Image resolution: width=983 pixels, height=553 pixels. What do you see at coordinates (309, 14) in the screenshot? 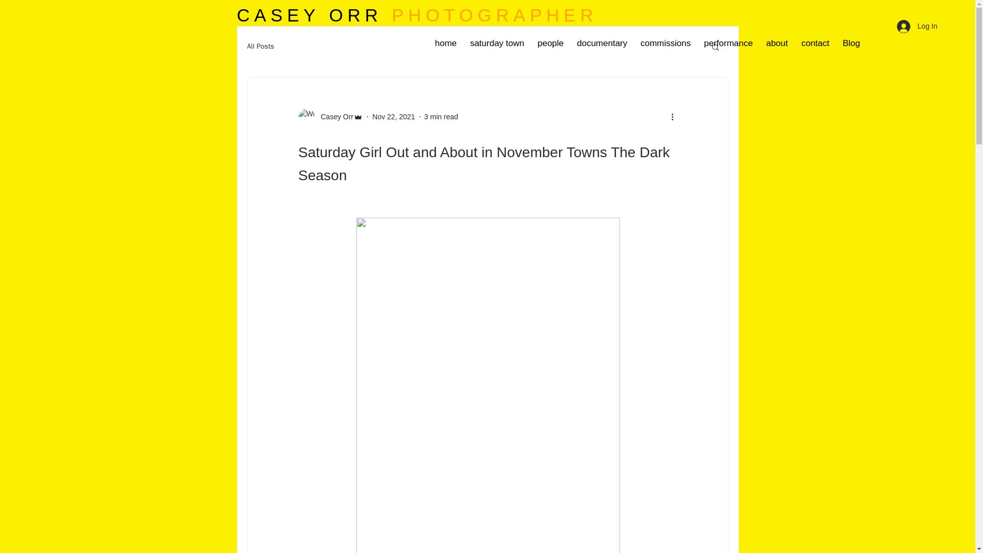
I see `CASEY ORR` at bounding box center [309, 14].